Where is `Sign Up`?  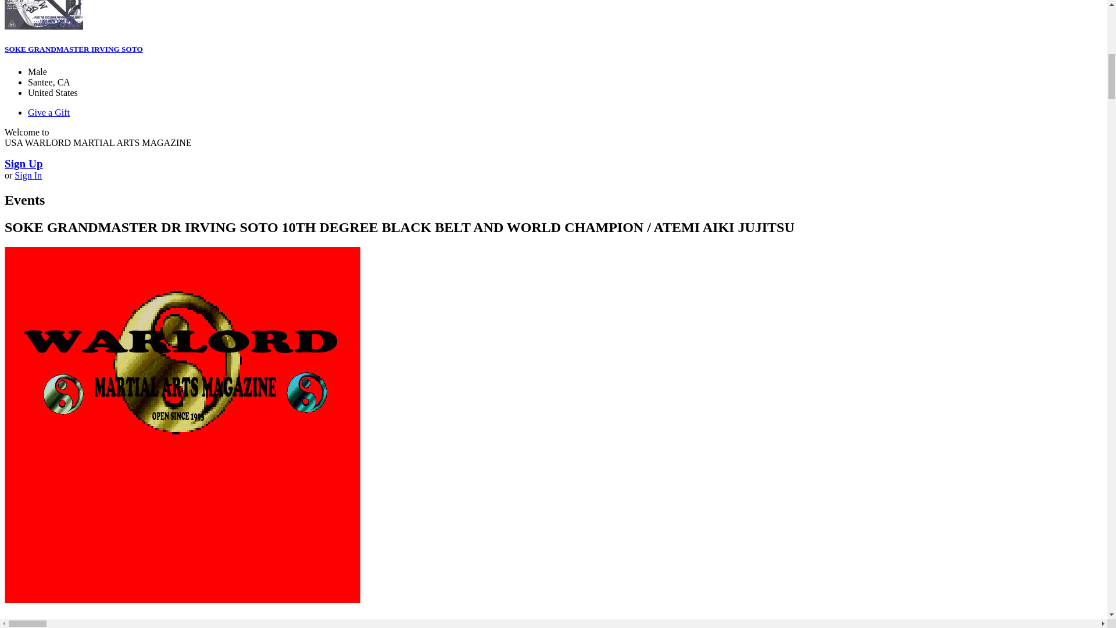 Sign Up is located at coordinates (23, 163).